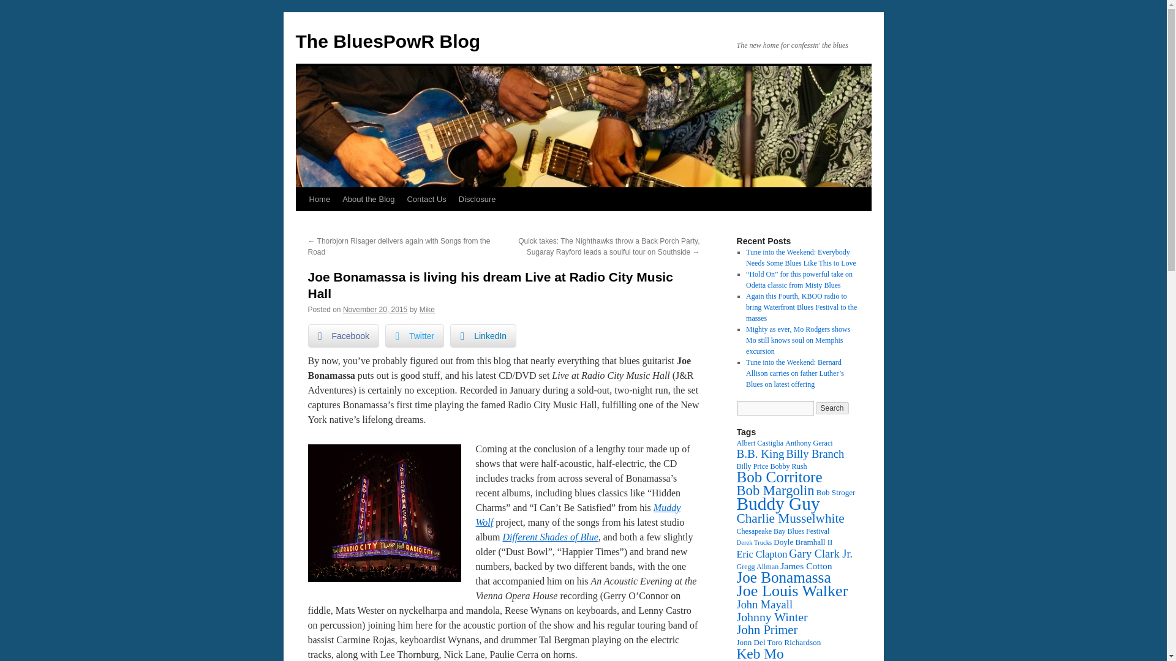 The height and width of the screenshot is (661, 1176). Describe the element at coordinates (375, 310) in the screenshot. I see `5:32 am` at that location.